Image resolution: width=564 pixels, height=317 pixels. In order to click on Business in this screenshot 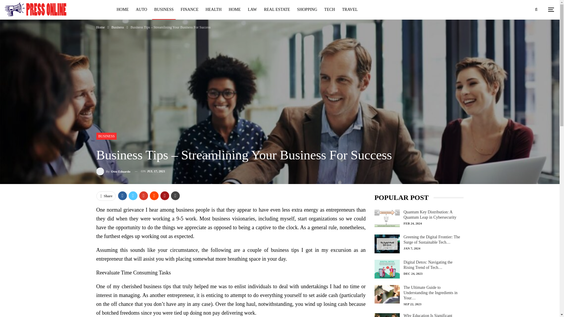, I will do `click(117, 27)`.